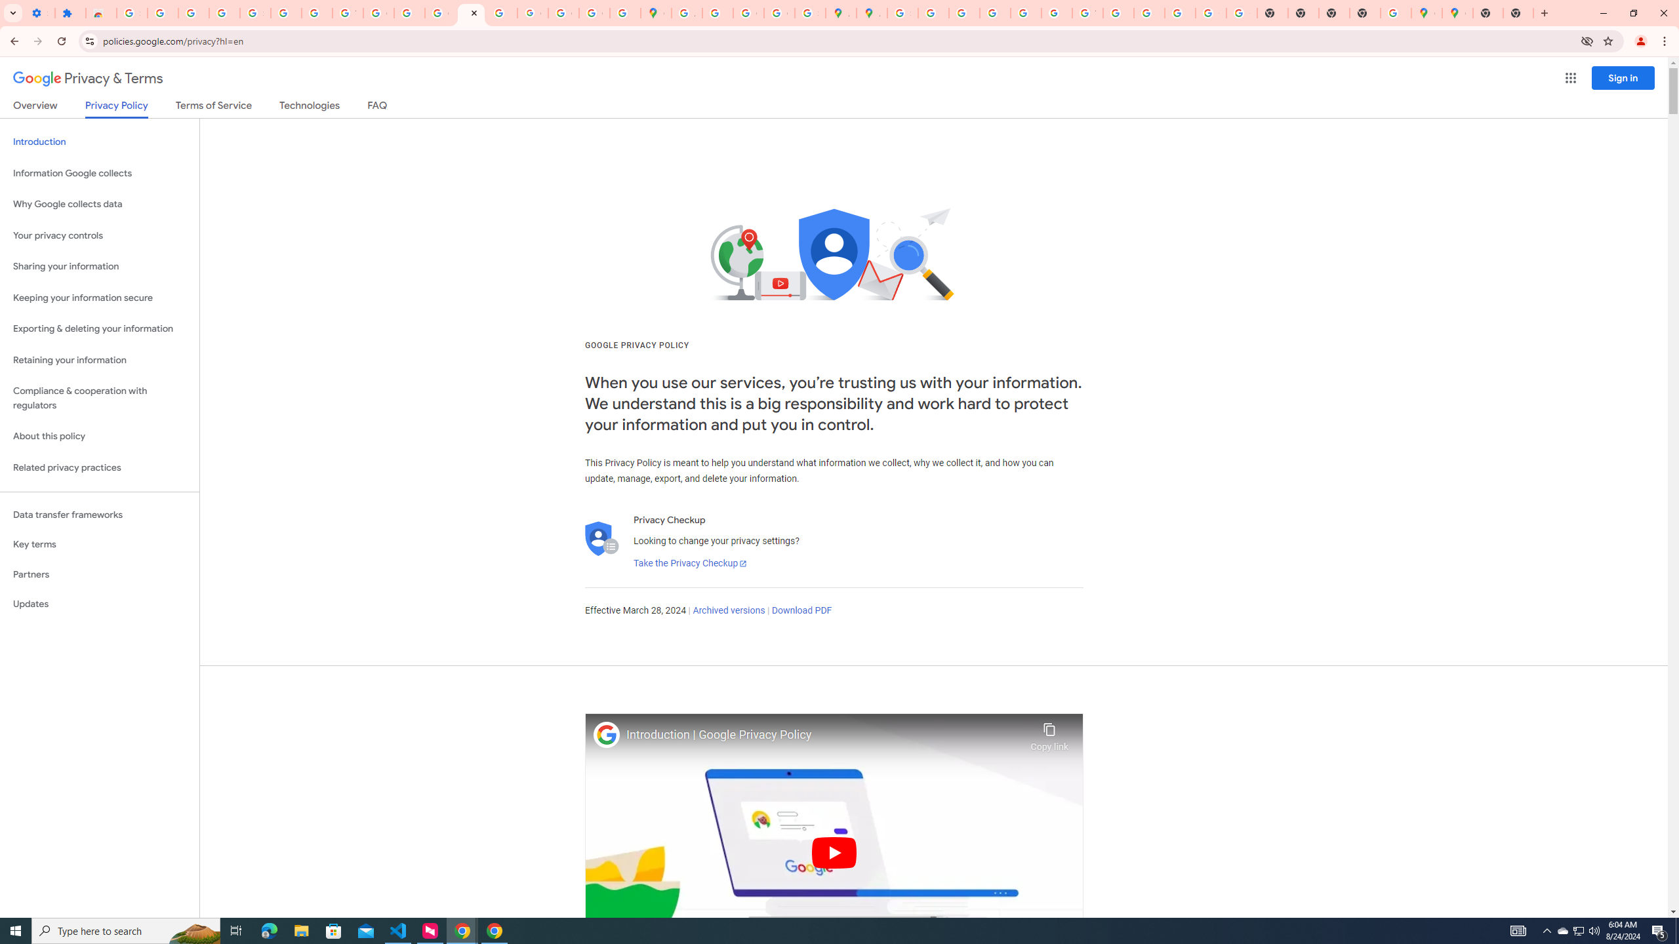 This screenshot has width=1679, height=944. What do you see at coordinates (310, 108) in the screenshot?
I see `Technologies` at bounding box center [310, 108].